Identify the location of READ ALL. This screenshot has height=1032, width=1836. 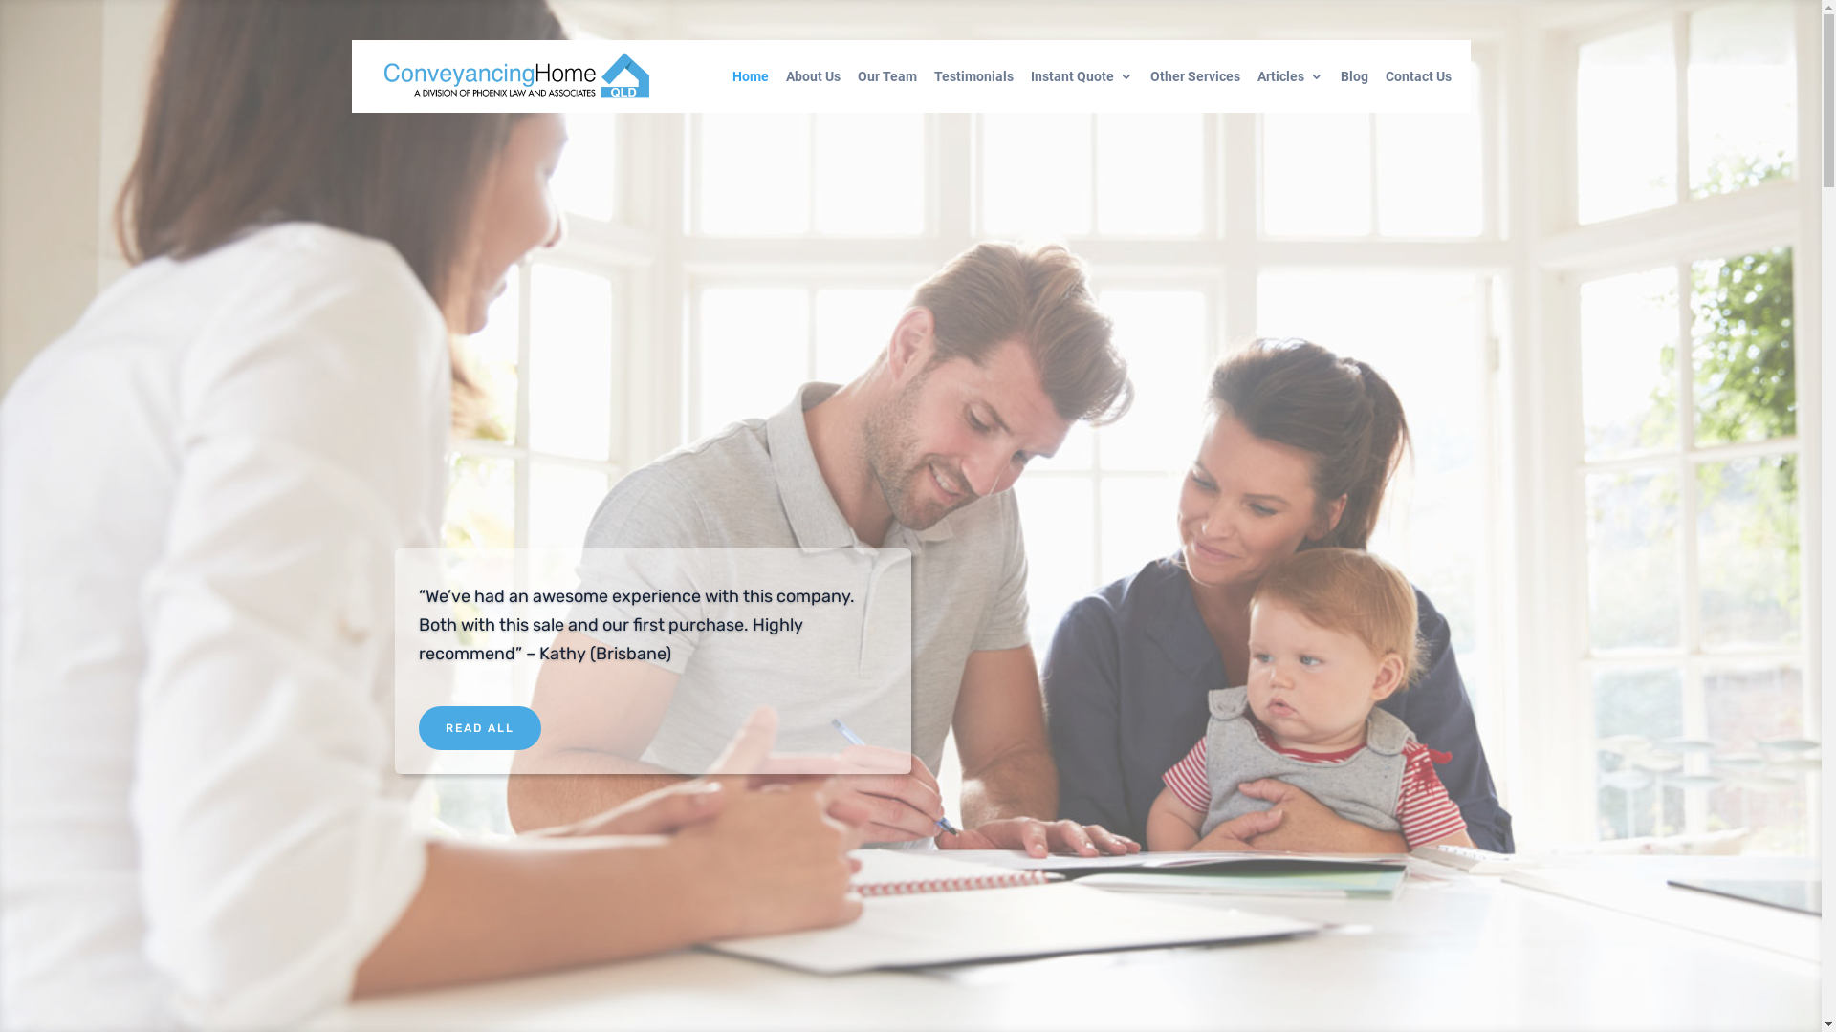
(480, 728).